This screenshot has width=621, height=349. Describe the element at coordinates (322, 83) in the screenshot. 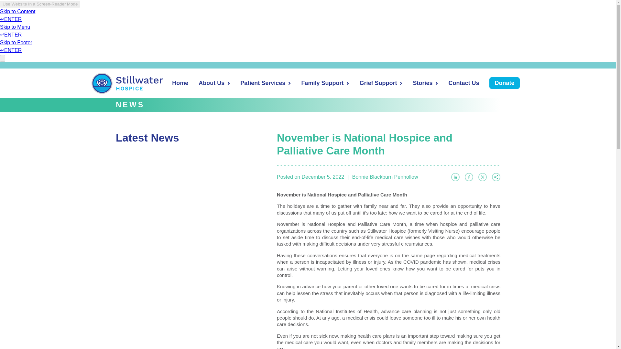

I see `Family Support` at that location.